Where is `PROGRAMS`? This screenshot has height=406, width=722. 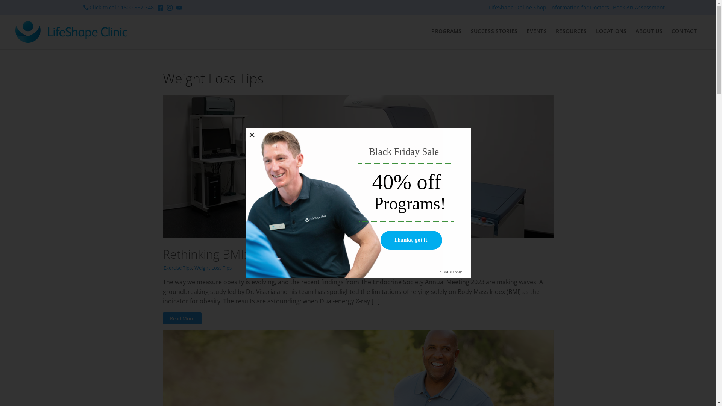 PROGRAMS is located at coordinates (446, 31).